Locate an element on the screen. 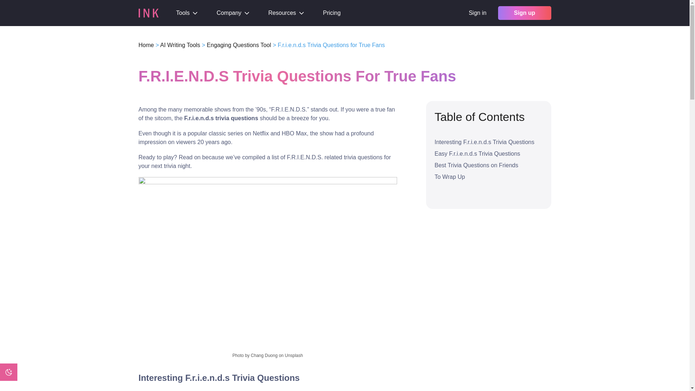 The width and height of the screenshot is (695, 391). Pricing is located at coordinates (332, 13).